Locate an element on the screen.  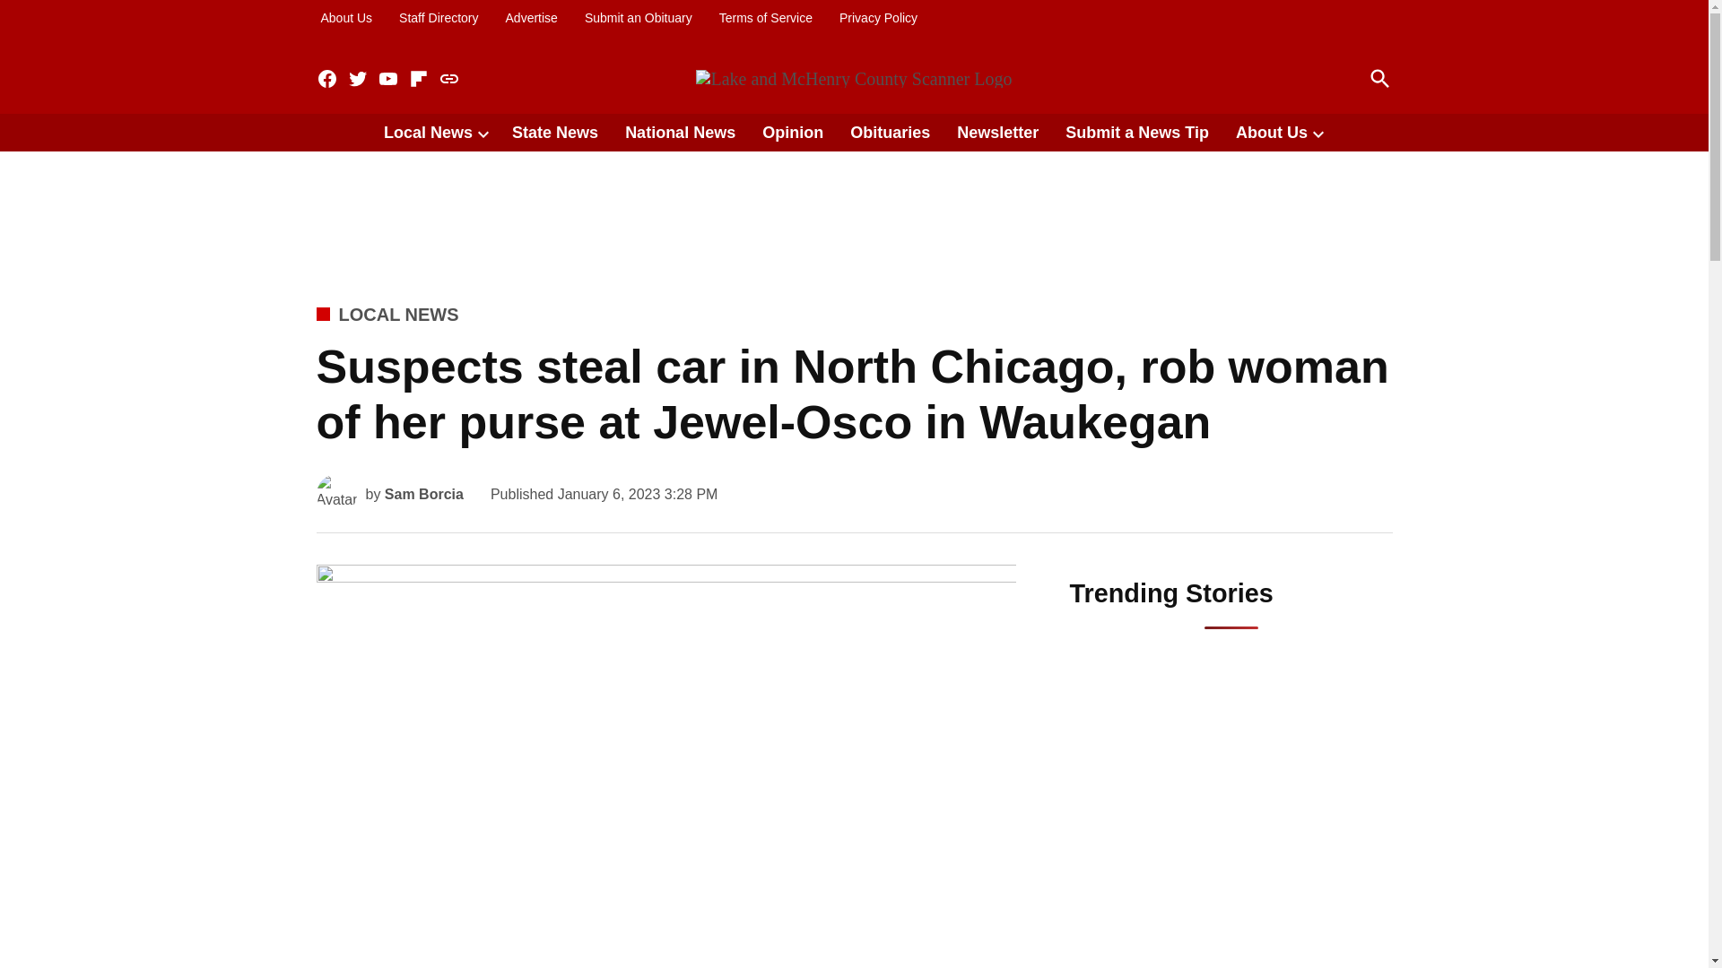
Privacy Policy is located at coordinates (878, 18).